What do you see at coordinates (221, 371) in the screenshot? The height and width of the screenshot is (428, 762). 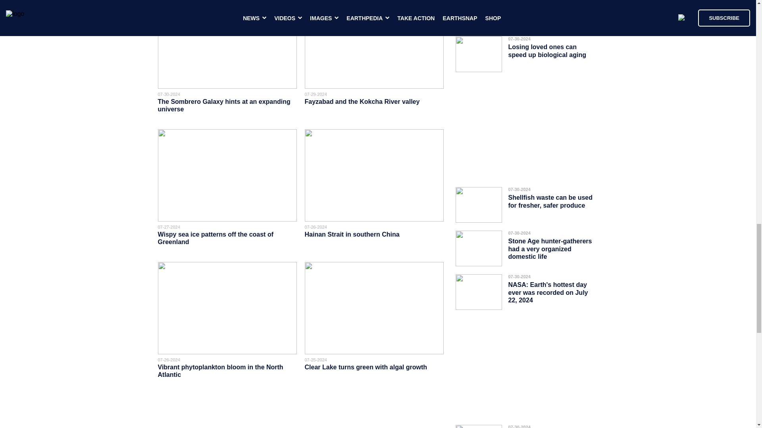 I see `Vibrant phytoplankton bloom in the North Atlantic` at bounding box center [221, 371].